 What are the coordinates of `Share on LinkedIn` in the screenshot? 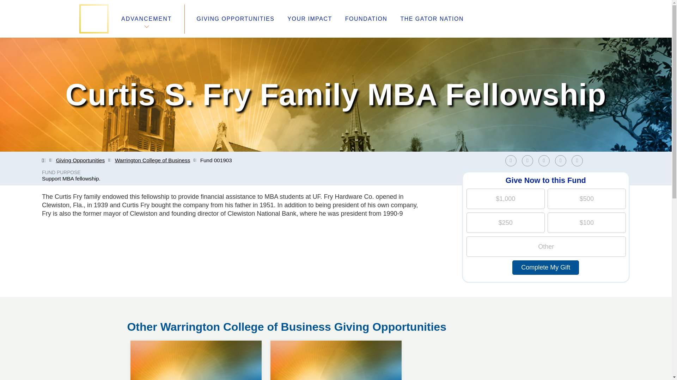 It's located at (529, 160).